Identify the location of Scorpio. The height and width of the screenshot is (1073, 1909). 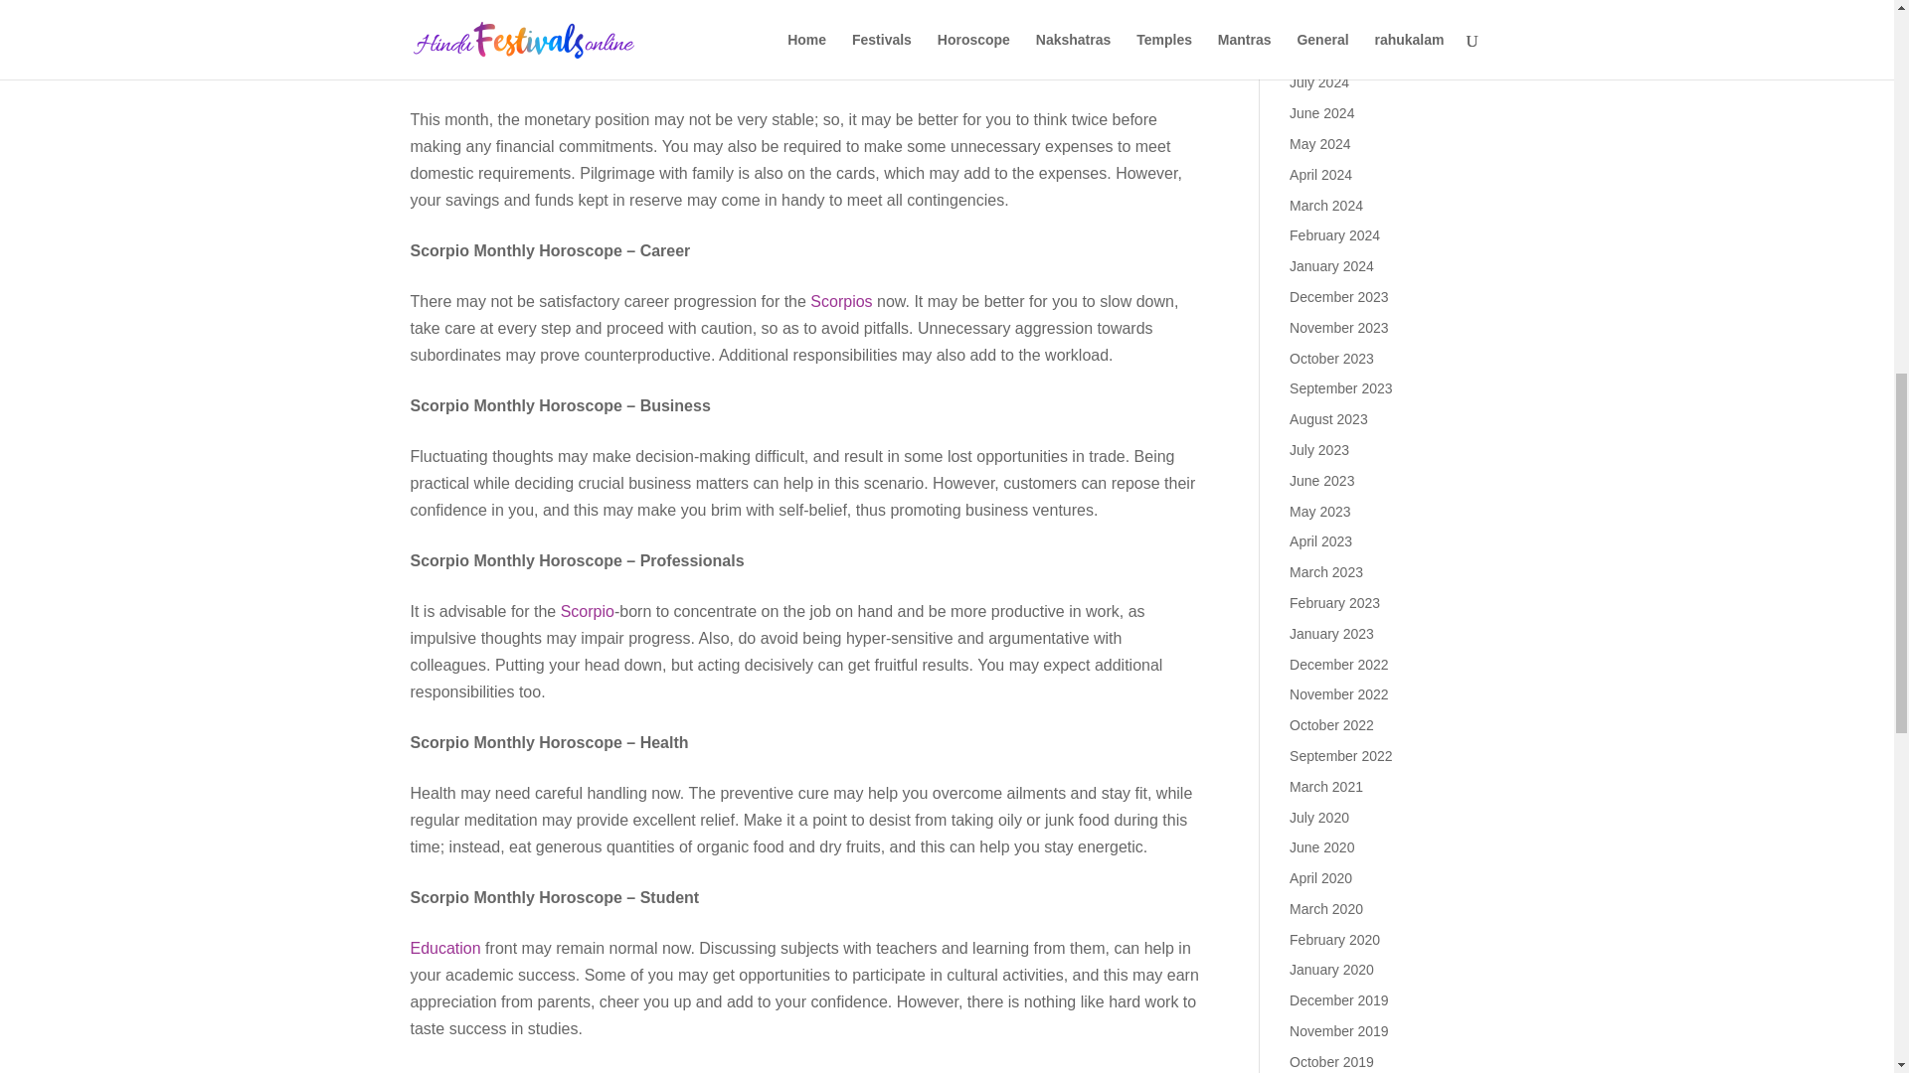
(588, 611).